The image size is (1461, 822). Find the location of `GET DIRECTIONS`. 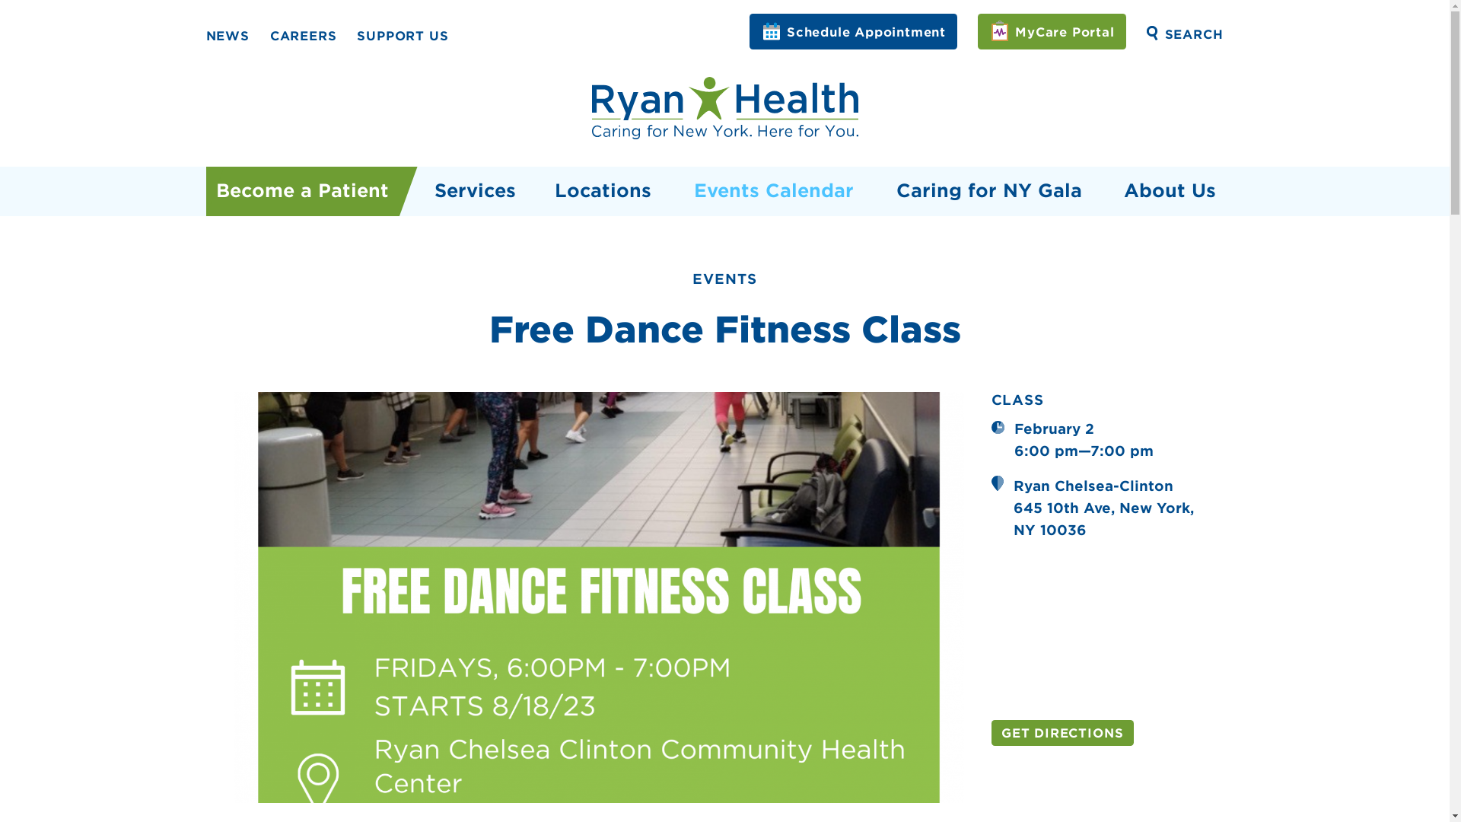

GET DIRECTIONS is located at coordinates (1062, 732).